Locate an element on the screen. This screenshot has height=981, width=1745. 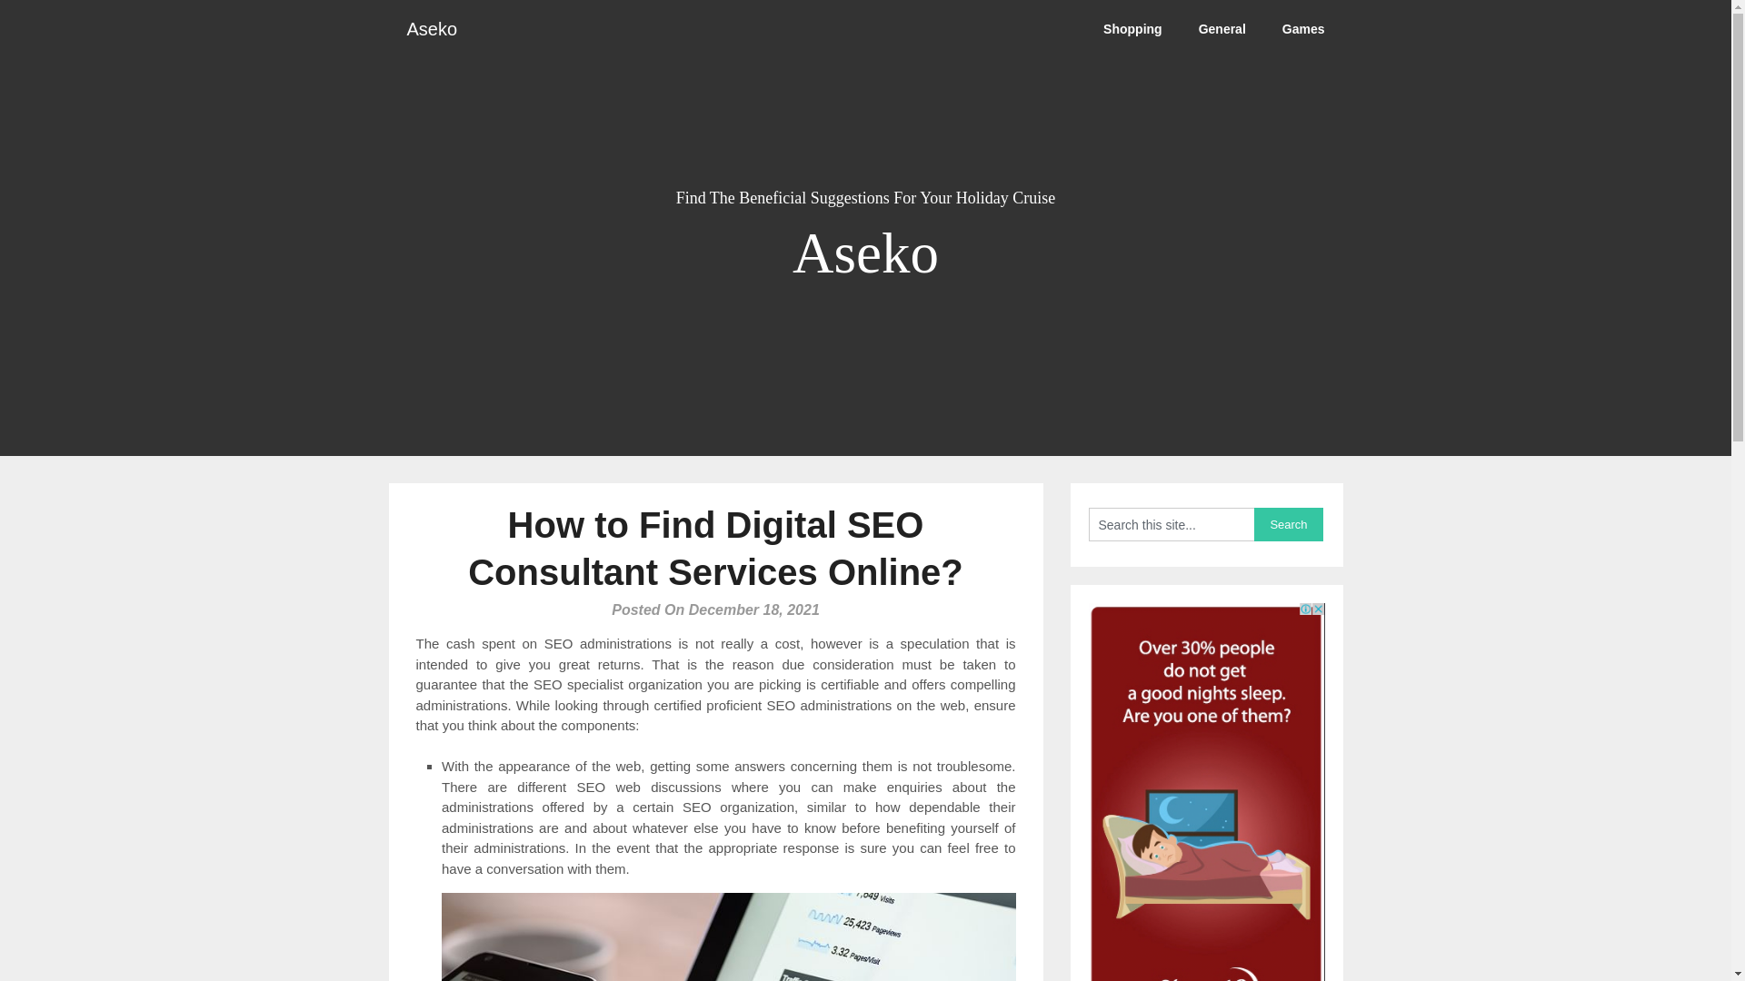
Aseko is located at coordinates (433, 29).